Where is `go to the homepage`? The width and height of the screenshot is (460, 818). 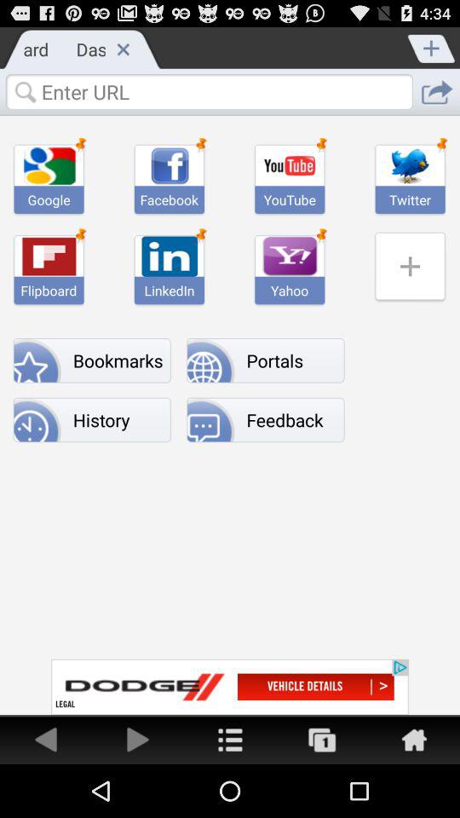
go to the homepage is located at coordinates (414, 740).